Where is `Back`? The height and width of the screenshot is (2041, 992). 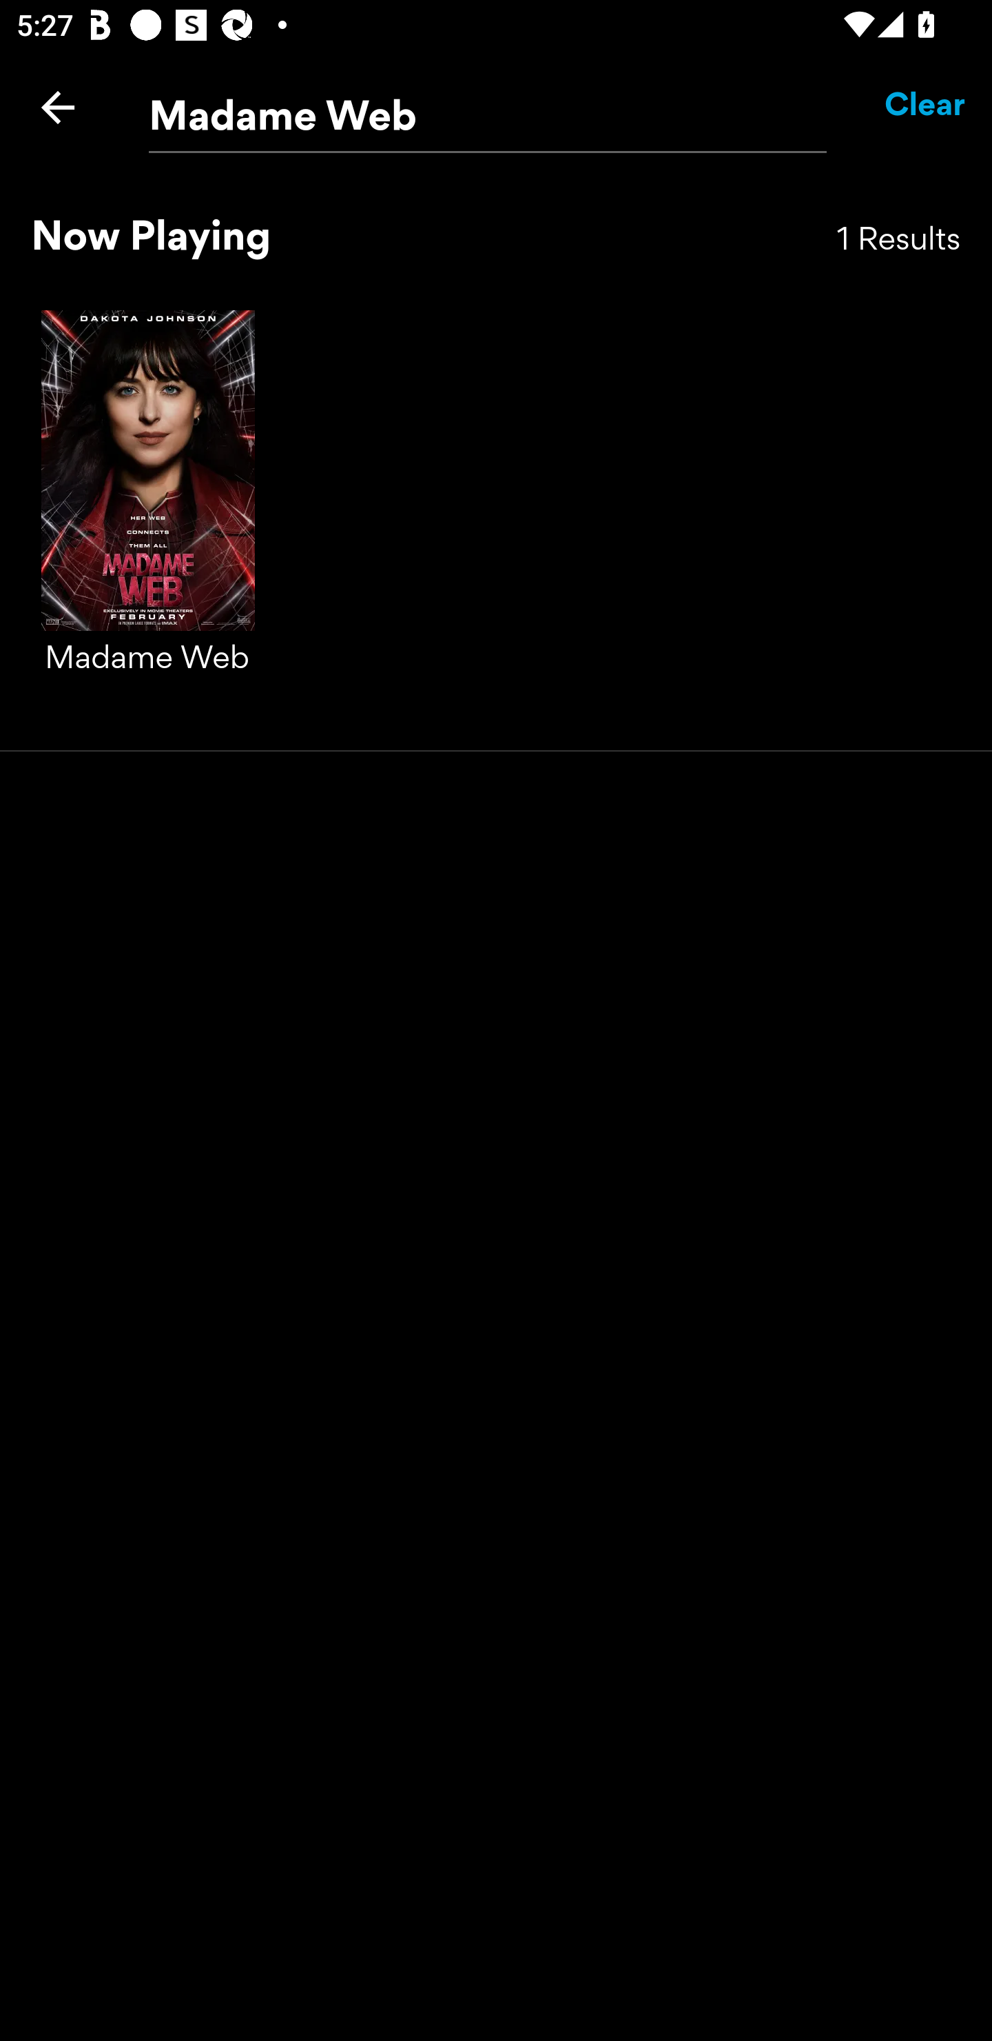 Back is located at coordinates (58, 107).